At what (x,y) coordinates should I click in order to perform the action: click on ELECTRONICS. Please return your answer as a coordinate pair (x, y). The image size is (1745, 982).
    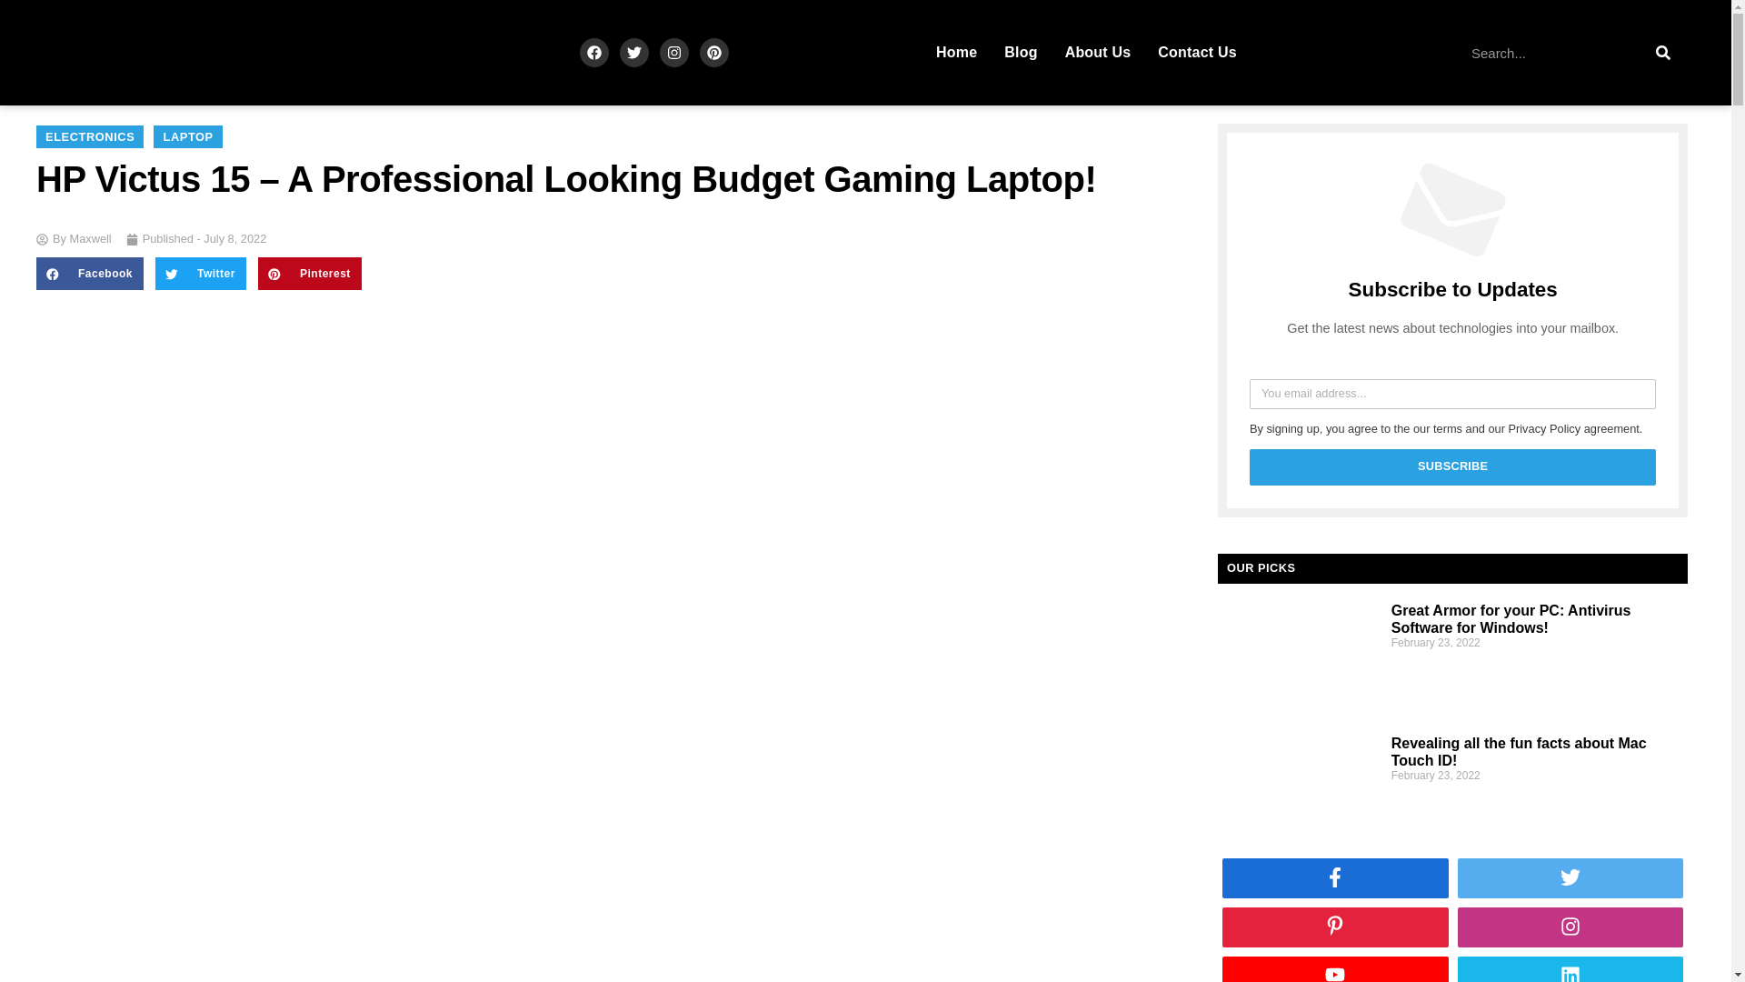
    Looking at the image, I should click on (89, 136).